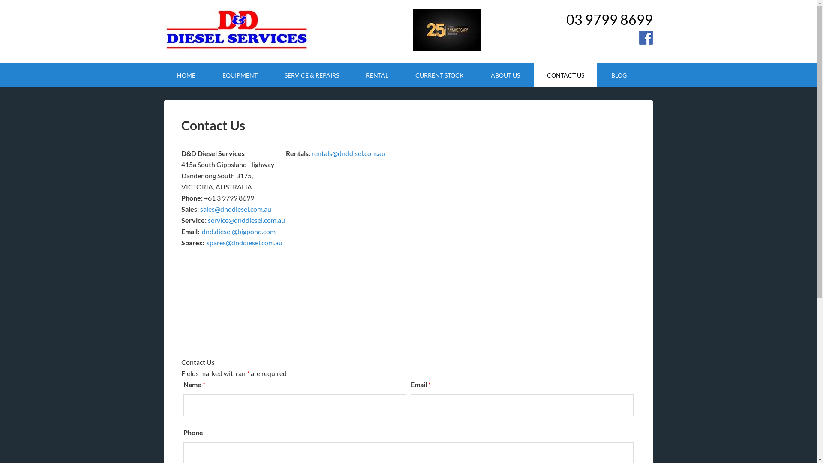  I want to click on CURRENT STOCK, so click(439, 75).